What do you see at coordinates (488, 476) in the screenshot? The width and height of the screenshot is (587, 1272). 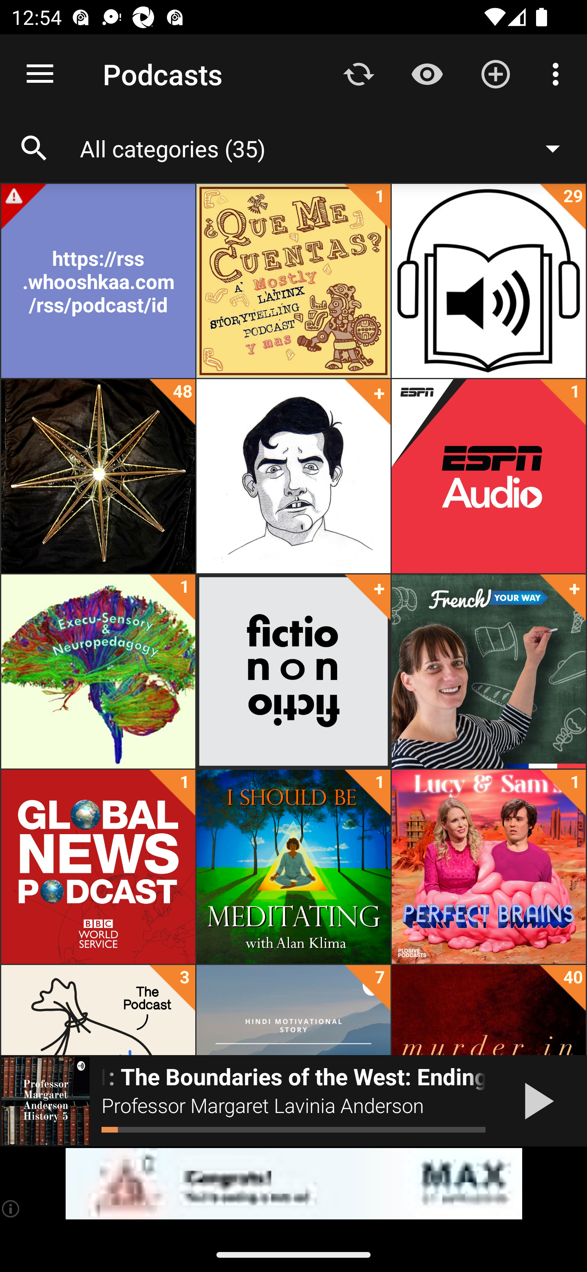 I see `ESPN Audio 1` at bounding box center [488, 476].